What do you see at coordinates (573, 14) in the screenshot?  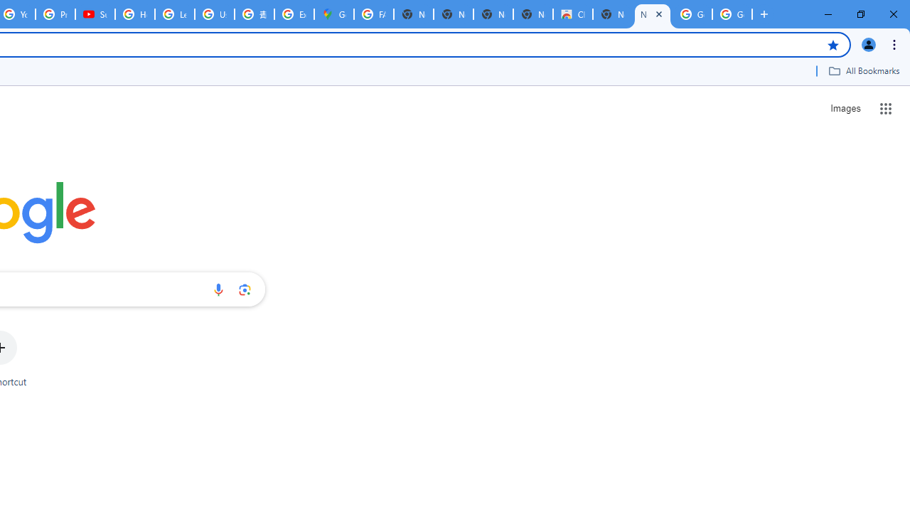 I see `Chrome Web Store` at bounding box center [573, 14].